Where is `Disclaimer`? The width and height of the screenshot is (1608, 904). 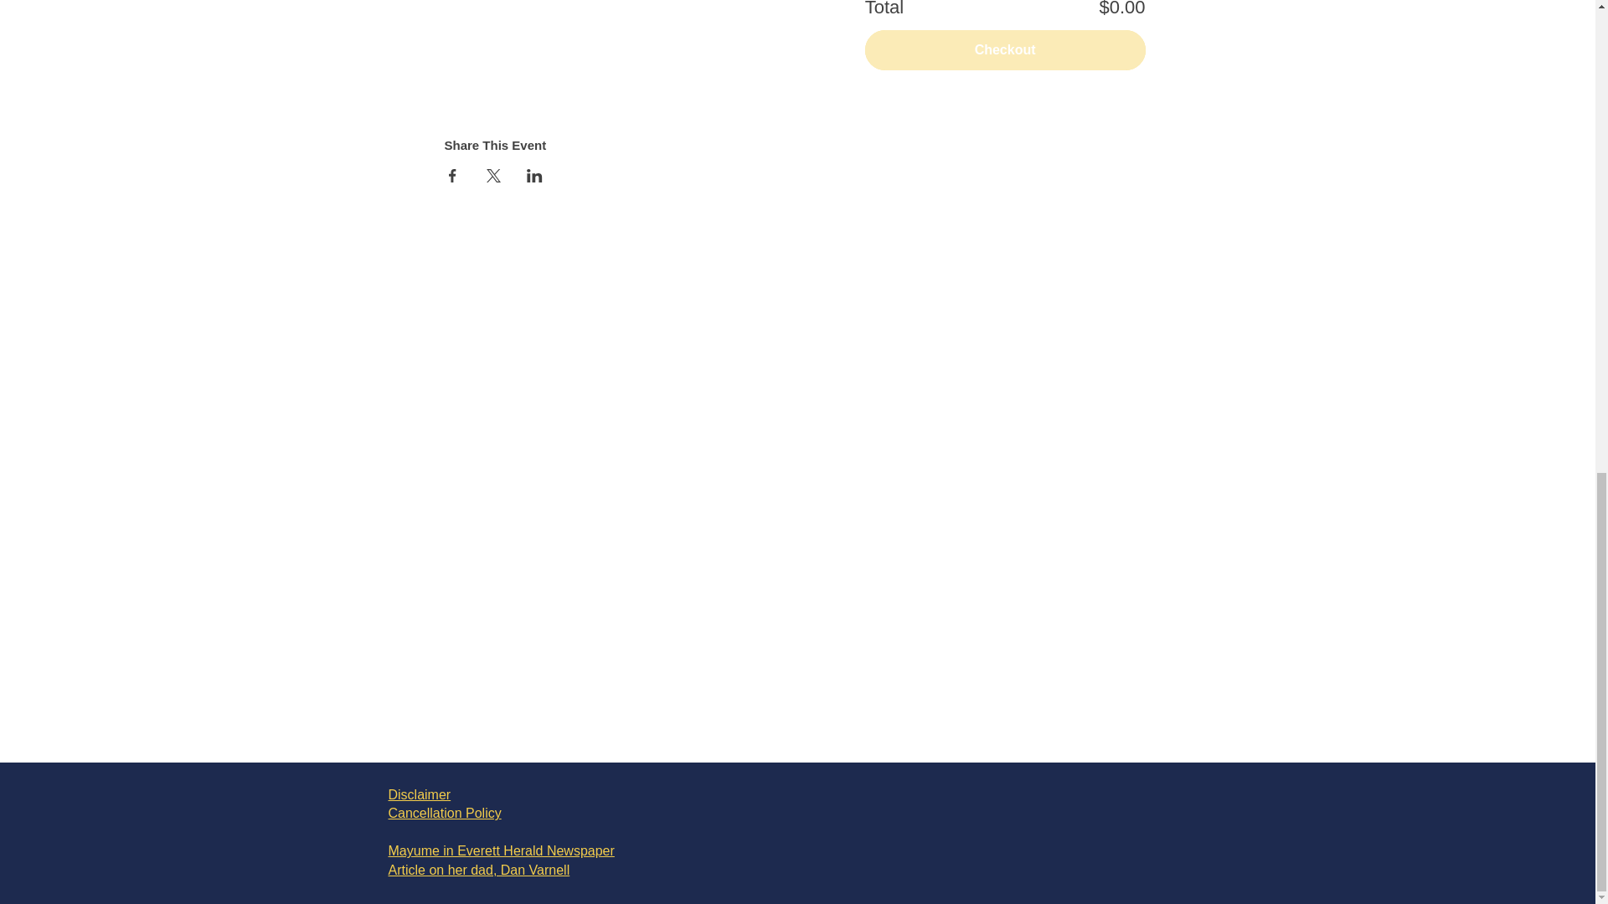
Disclaimer is located at coordinates (420, 794).